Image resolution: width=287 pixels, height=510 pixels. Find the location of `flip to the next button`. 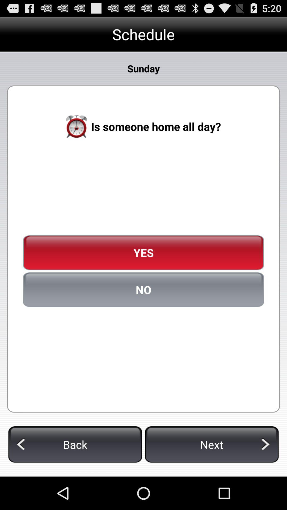

flip to the next button is located at coordinates (212, 444).